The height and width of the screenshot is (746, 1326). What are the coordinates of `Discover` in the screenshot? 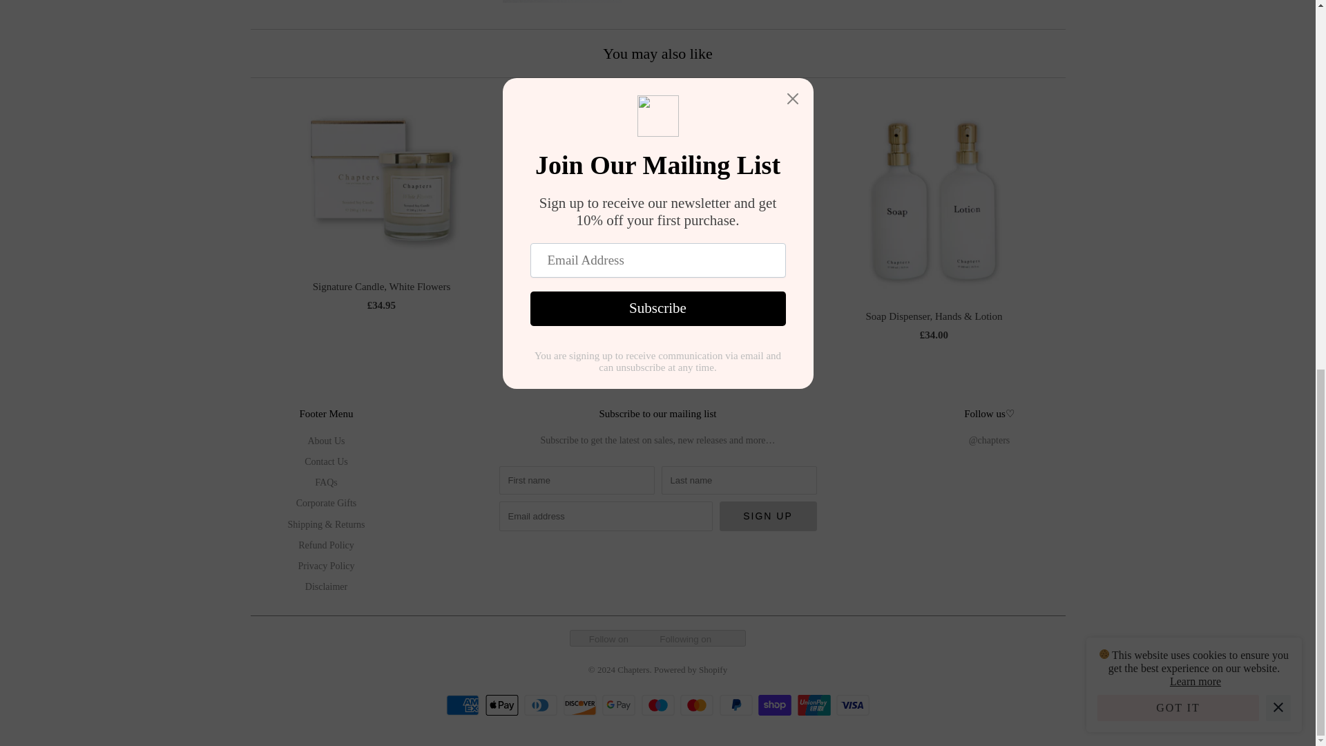 It's located at (582, 705).